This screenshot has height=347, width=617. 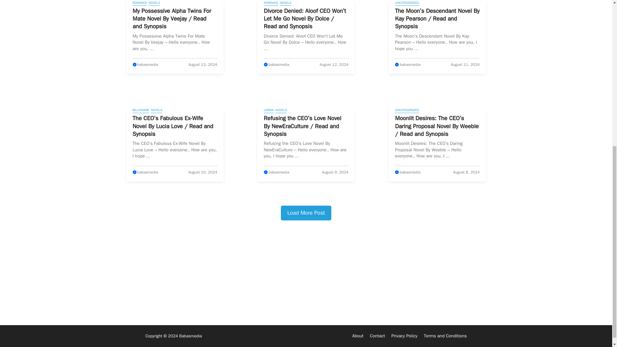 What do you see at coordinates (269, 111) in the screenshot?
I see `URBAN` at bounding box center [269, 111].